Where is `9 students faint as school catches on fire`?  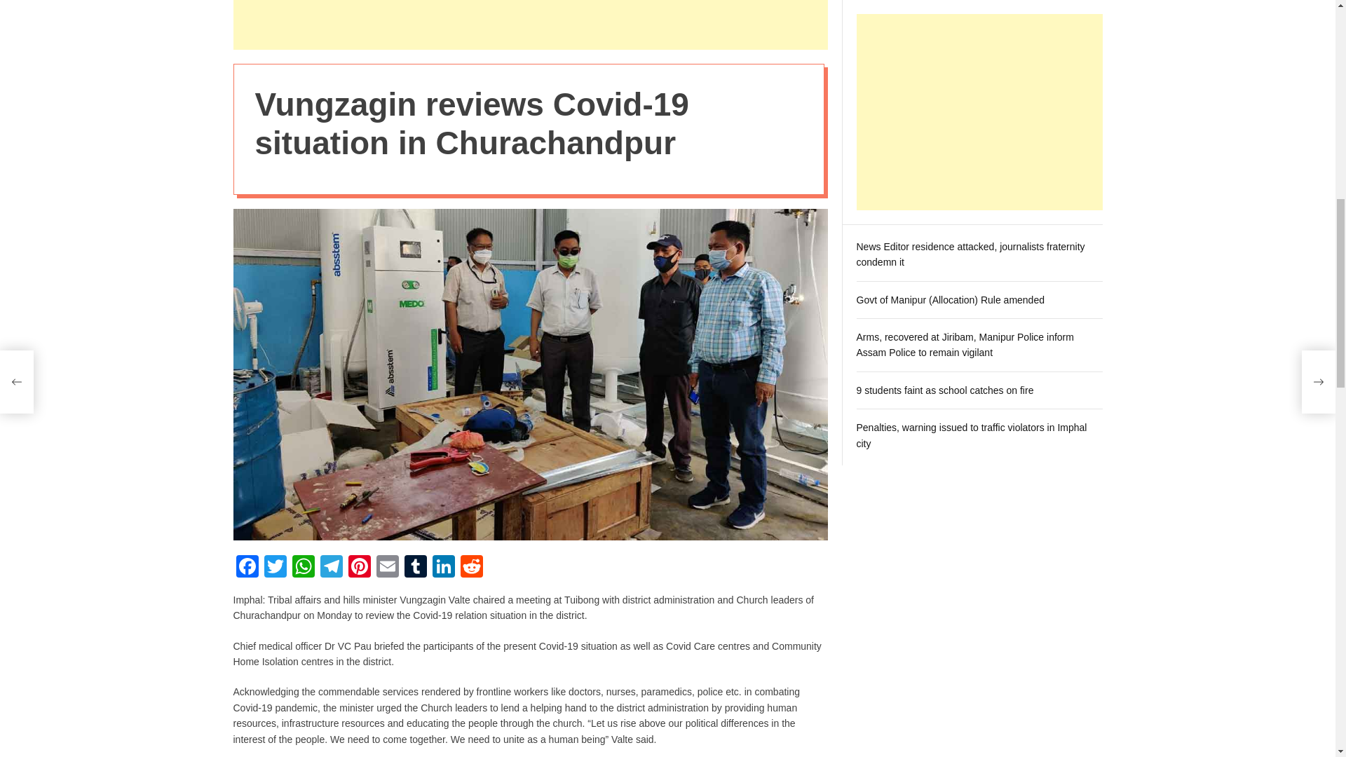 9 students faint as school catches on fire is located at coordinates (945, 224).